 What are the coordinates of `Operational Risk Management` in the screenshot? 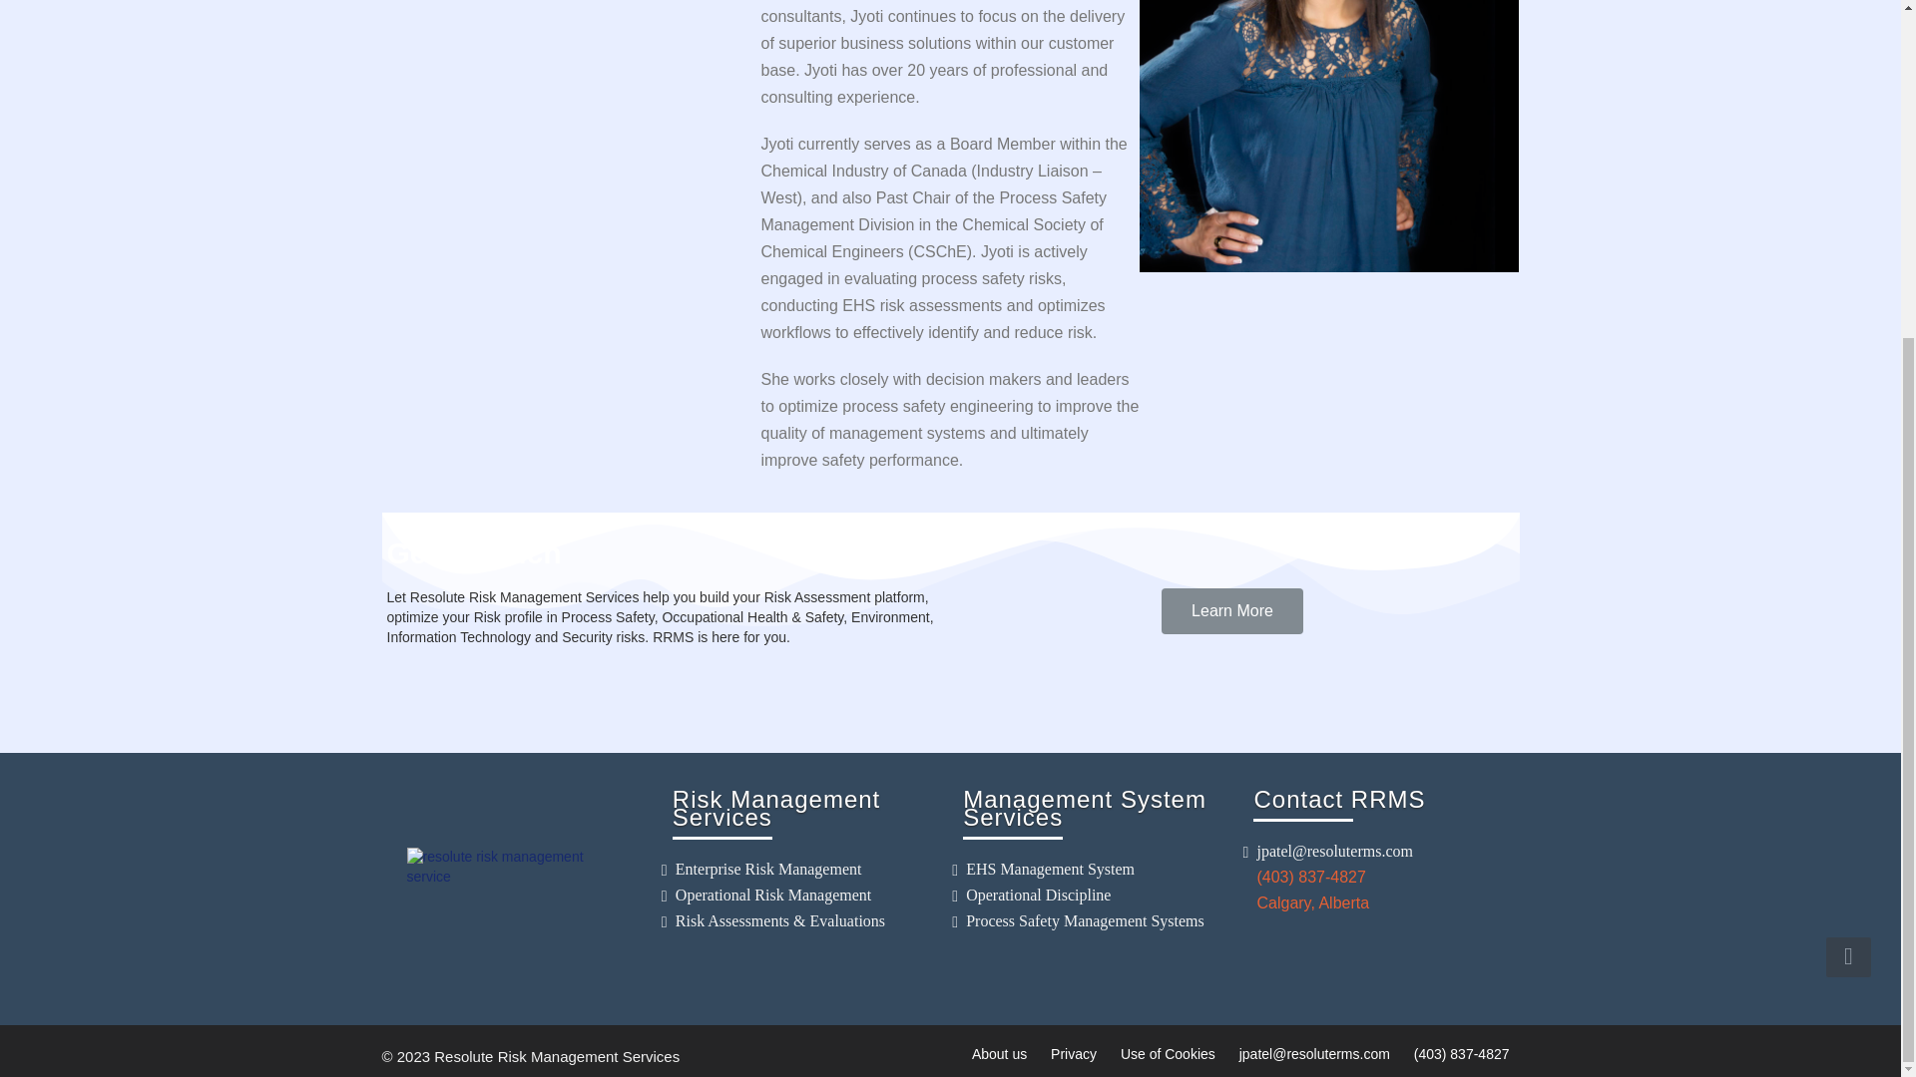 It's located at (773, 895).